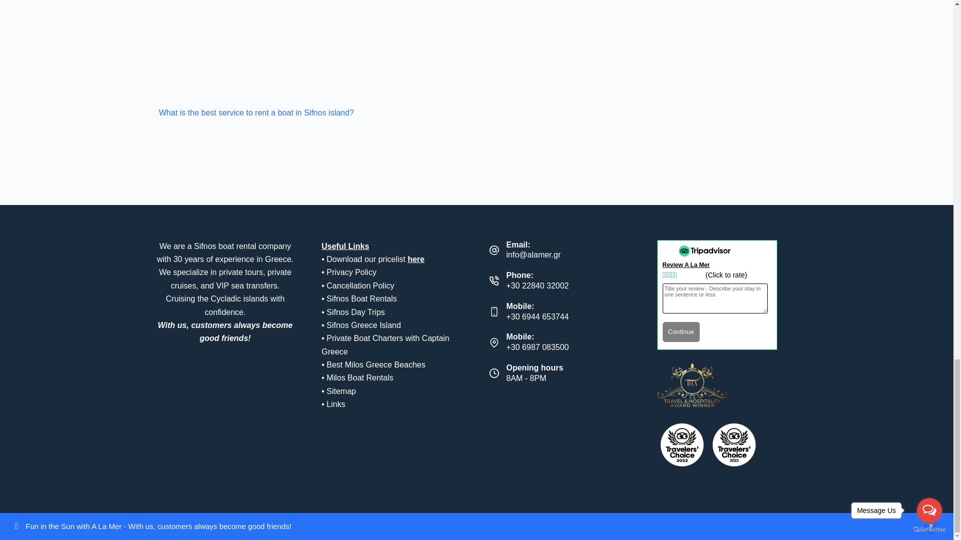  What do you see at coordinates (257, 113) in the screenshot?
I see `What is the best service to rent a boat in Sifnos island?` at bounding box center [257, 113].